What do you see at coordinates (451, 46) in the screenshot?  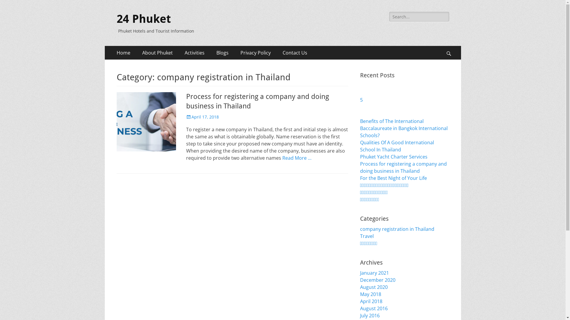 I see `Search` at bounding box center [451, 46].